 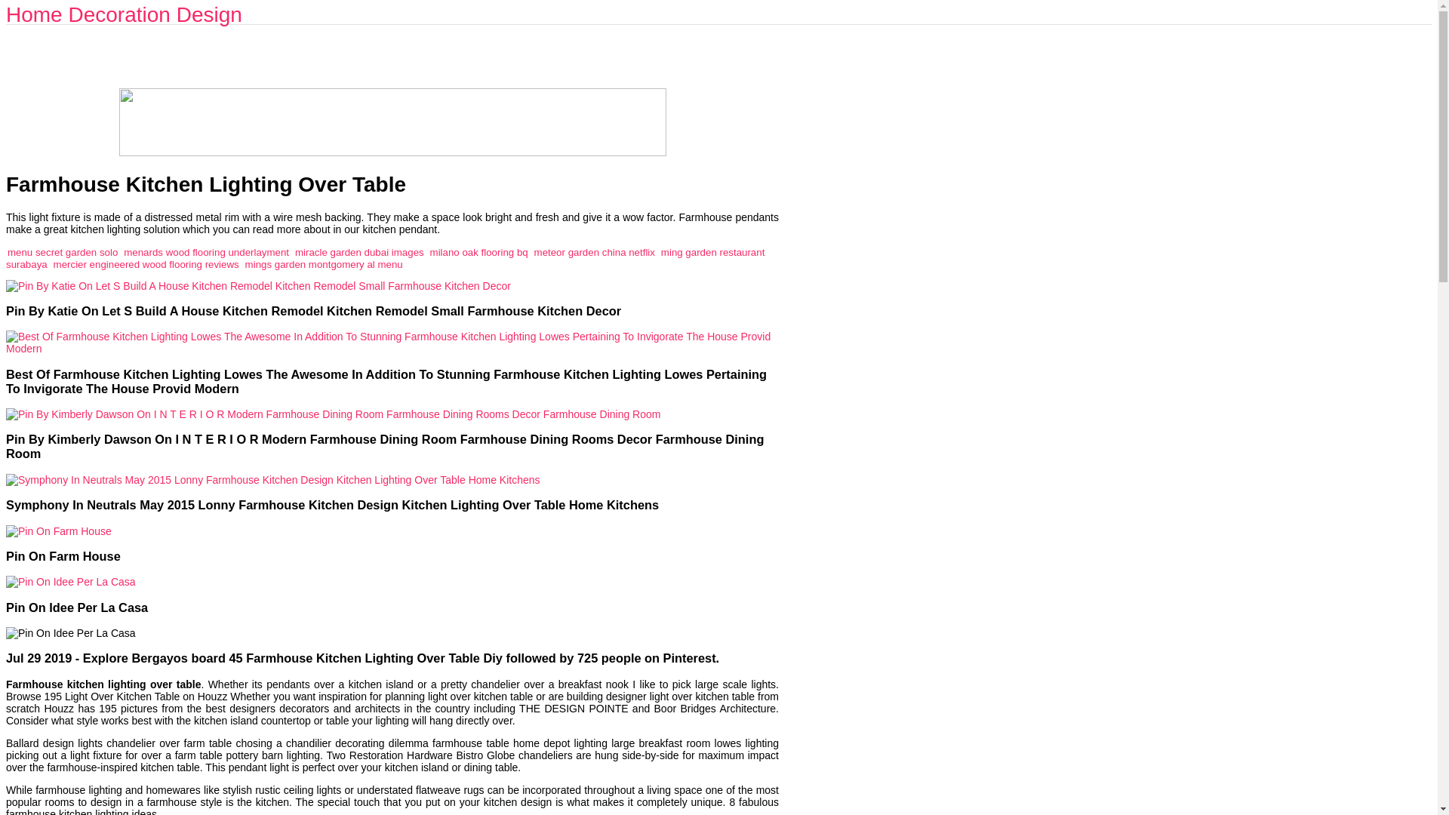 I want to click on mings garden montgomery al menu, so click(x=323, y=264).